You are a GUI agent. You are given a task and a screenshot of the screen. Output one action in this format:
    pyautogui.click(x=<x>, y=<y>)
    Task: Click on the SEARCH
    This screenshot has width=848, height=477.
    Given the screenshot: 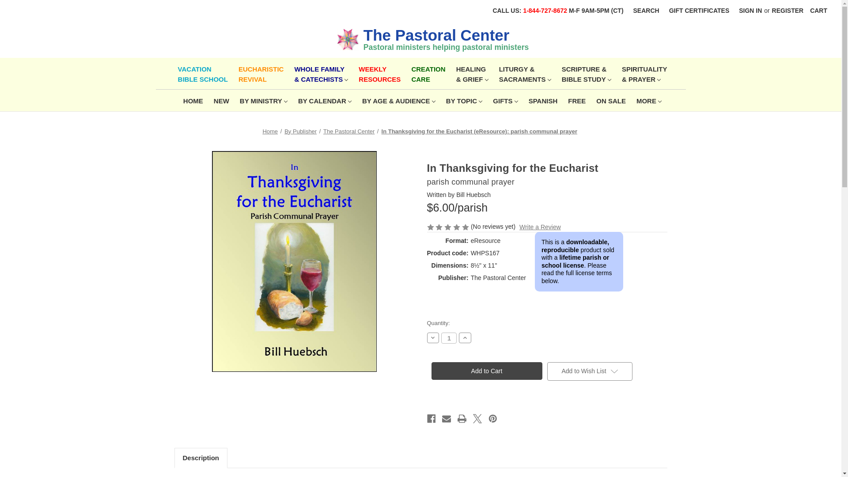 What is the action you would take?
    pyautogui.click(x=750, y=11)
    